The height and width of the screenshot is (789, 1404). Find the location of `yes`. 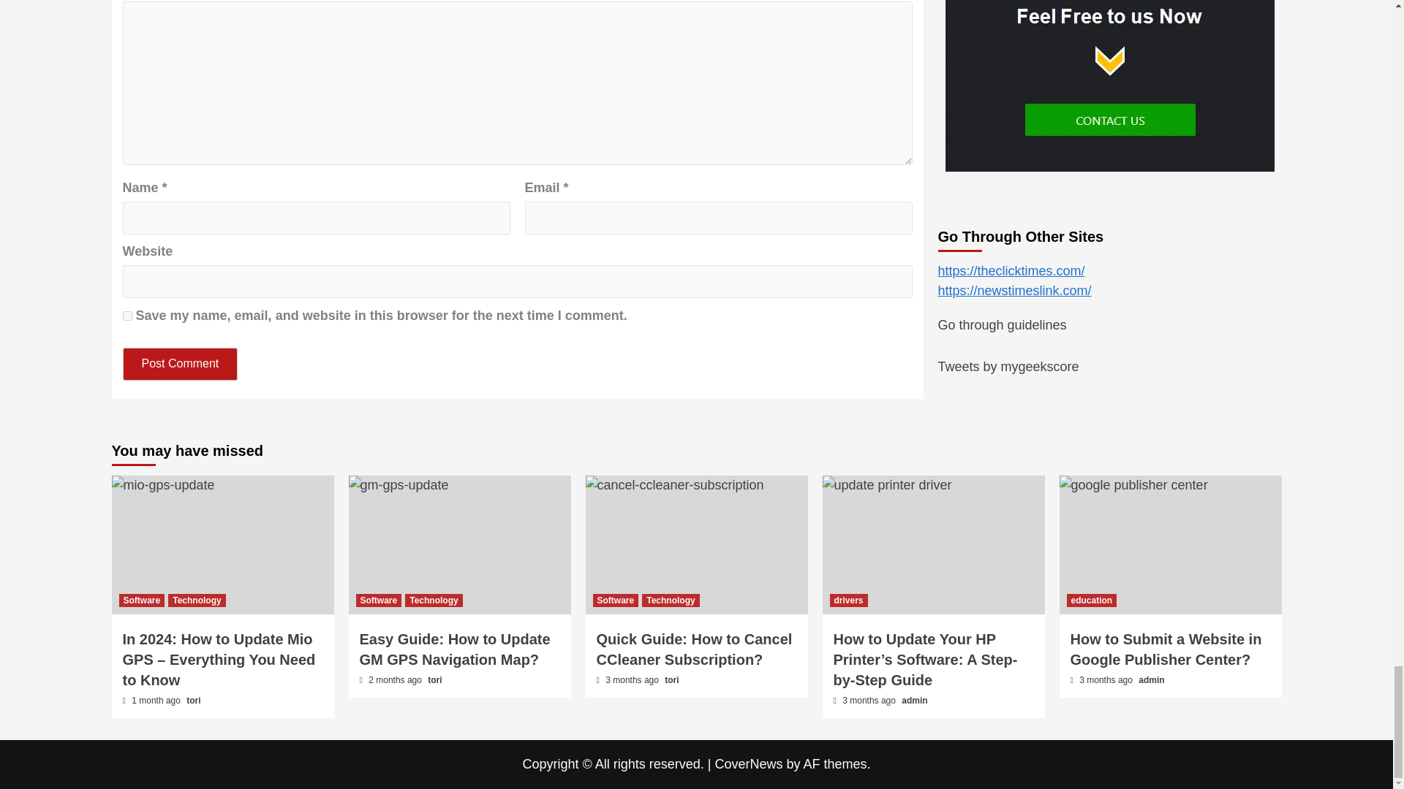

yes is located at coordinates (127, 316).